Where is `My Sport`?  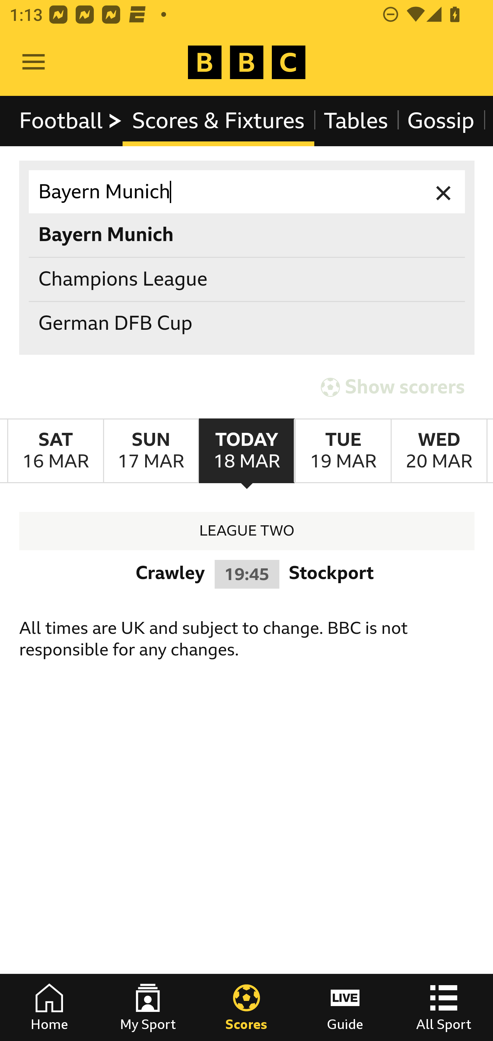 My Sport is located at coordinates (148, 1007).